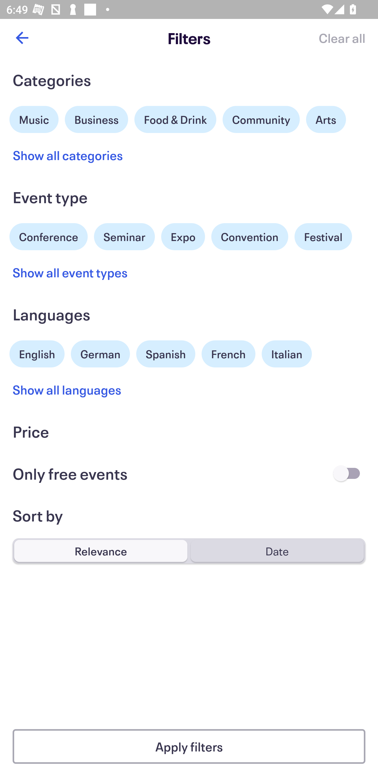 The width and height of the screenshot is (378, 778). What do you see at coordinates (323, 237) in the screenshot?
I see `Festival` at bounding box center [323, 237].